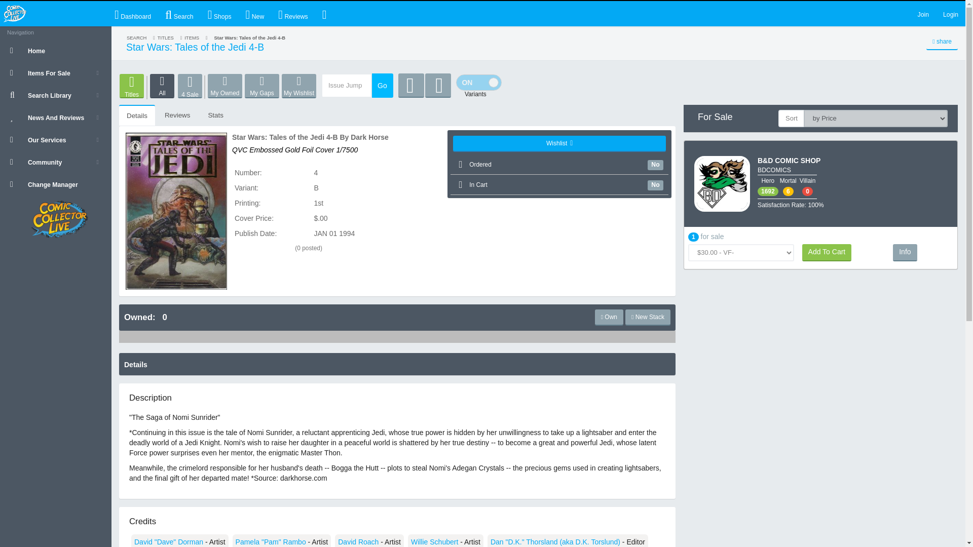 The width and height of the screenshot is (973, 547). Describe the element at coordinates (56, 162) in the screenshot. I see `Community` at that location.